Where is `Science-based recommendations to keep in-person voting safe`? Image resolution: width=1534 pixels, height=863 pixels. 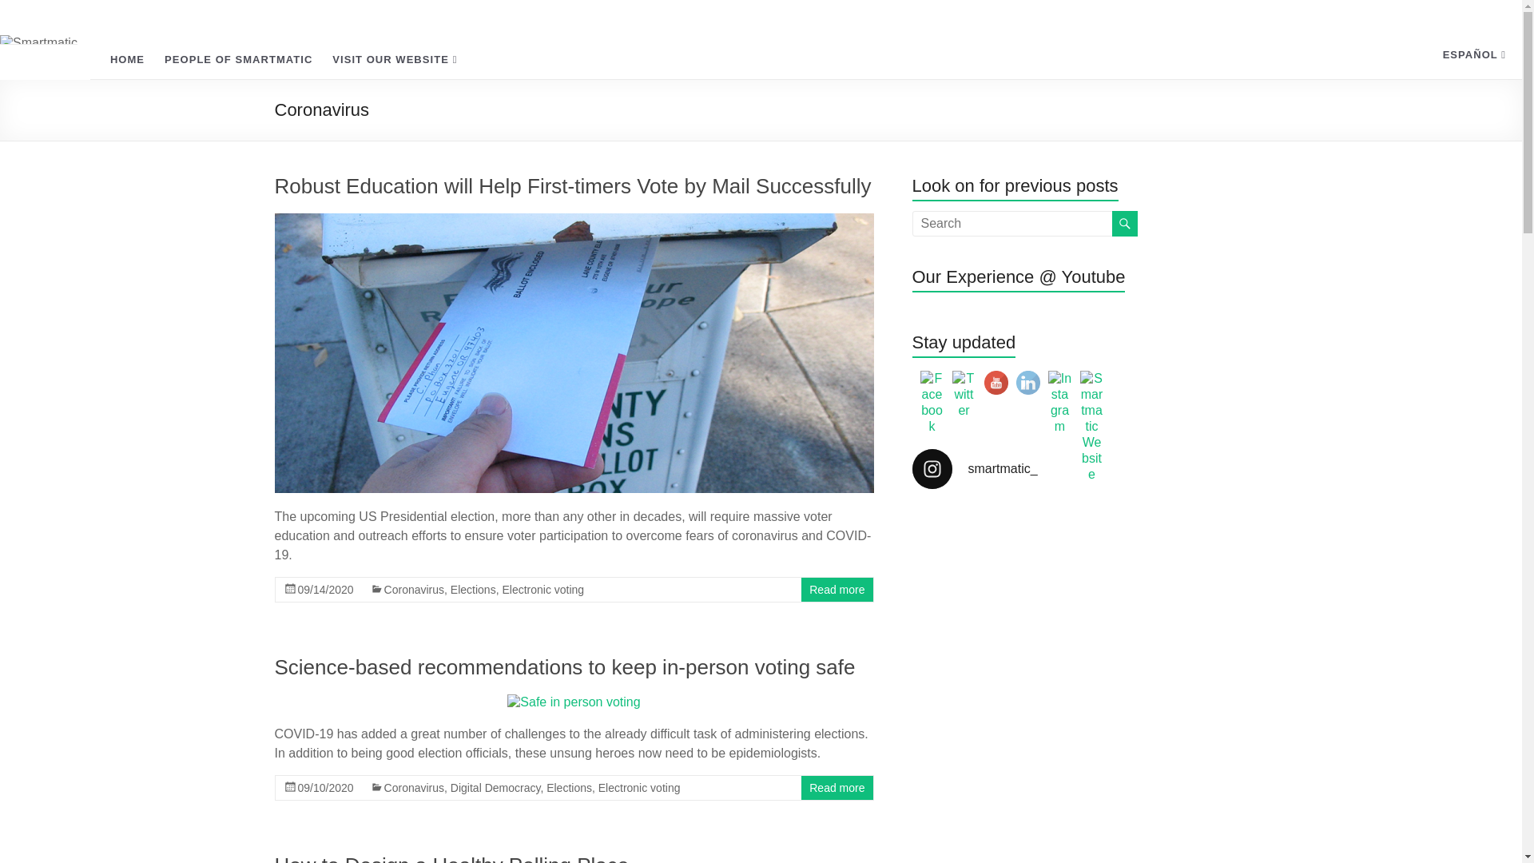 Science-based recommendations to keep in-person voting safe is located at coordinates (565, 666).